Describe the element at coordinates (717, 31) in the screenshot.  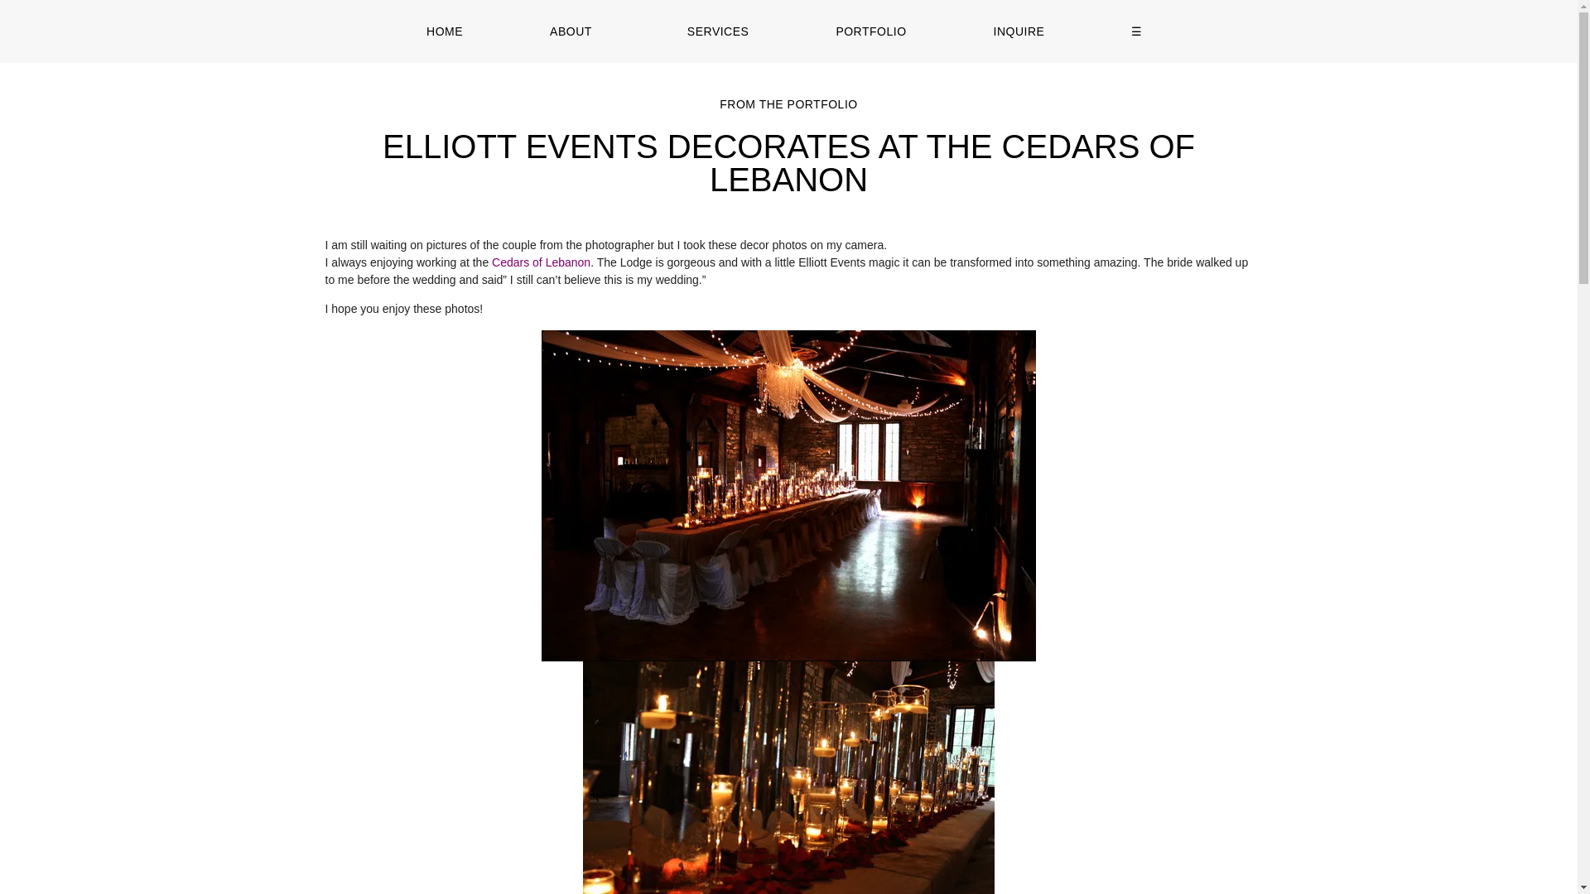
I see `SERVICES` at that location.